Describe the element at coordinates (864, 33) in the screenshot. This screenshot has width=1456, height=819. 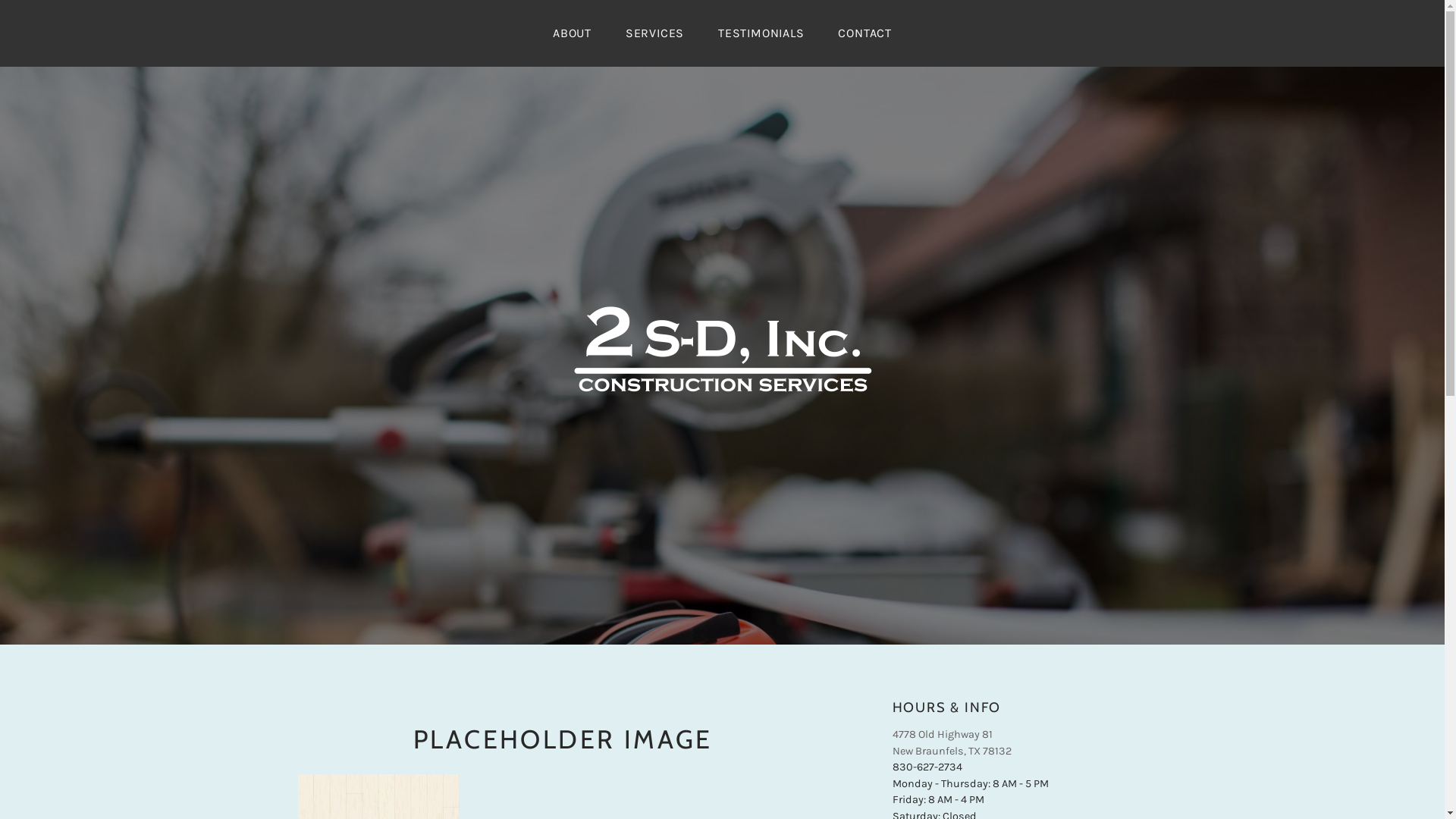
I see `CONTACT` at that location.